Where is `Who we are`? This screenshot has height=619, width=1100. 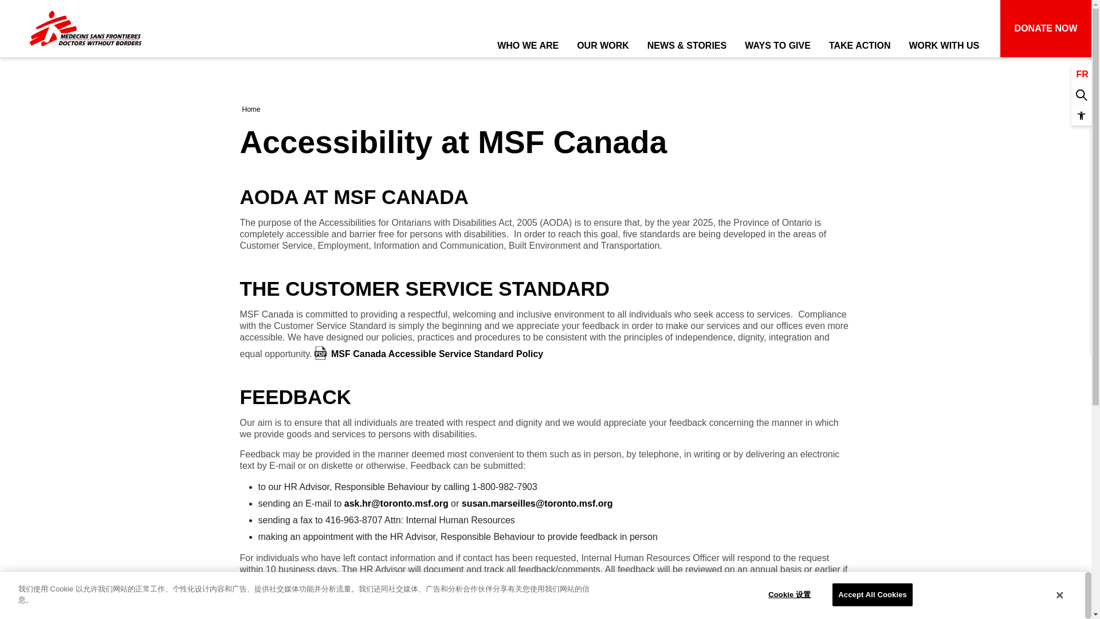 Who we are is located at coordinates (528, 31).